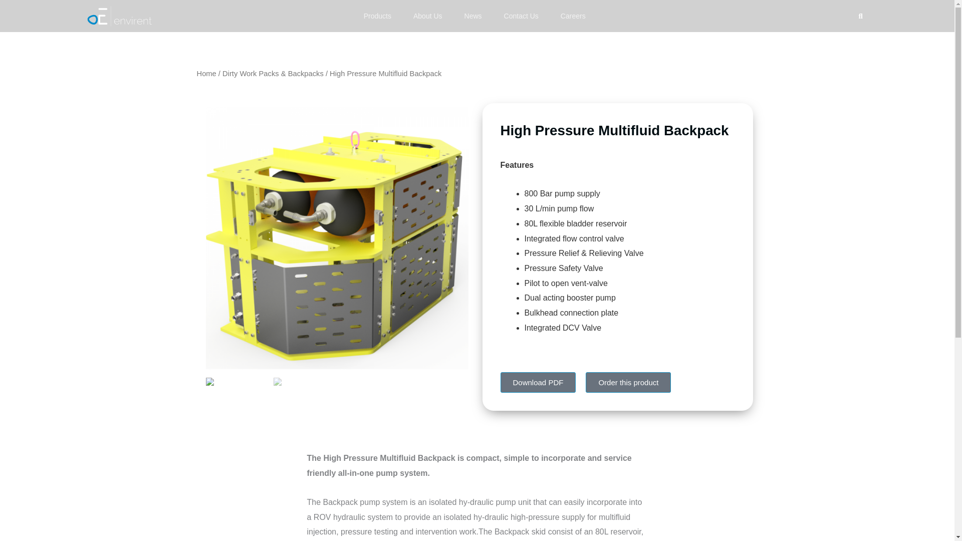 The width and height of the screenshot is (962, 541). I want to click on Download PDF, so click(538, 383).